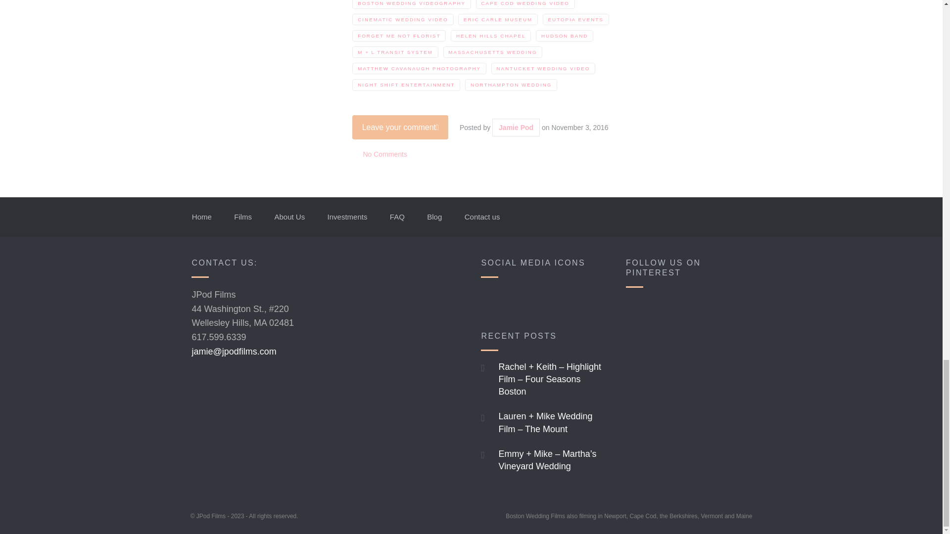 Image resolution: width=950 pixels, height=534 pixels. I want to click on Visit Us On Instagram, so click(590, 299).